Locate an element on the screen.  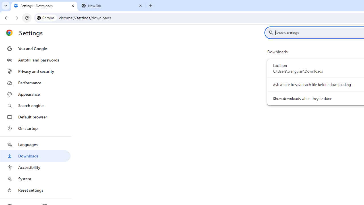
Default browser is located at coordinates (35, 117).